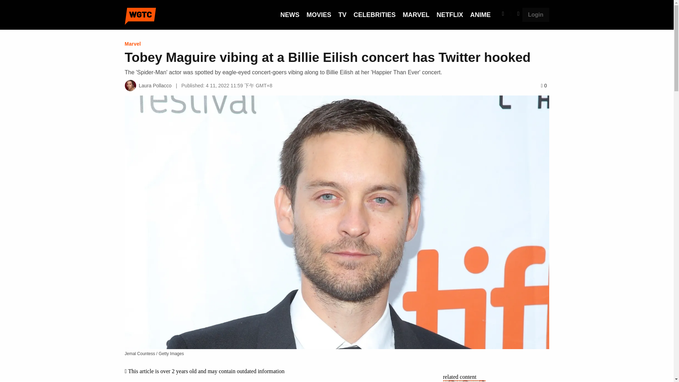 The height and width of the screenshot is (382, 679). Describe the element at coordinates (450, 15) in the screenshot. I see `NETFLIX` at that location.